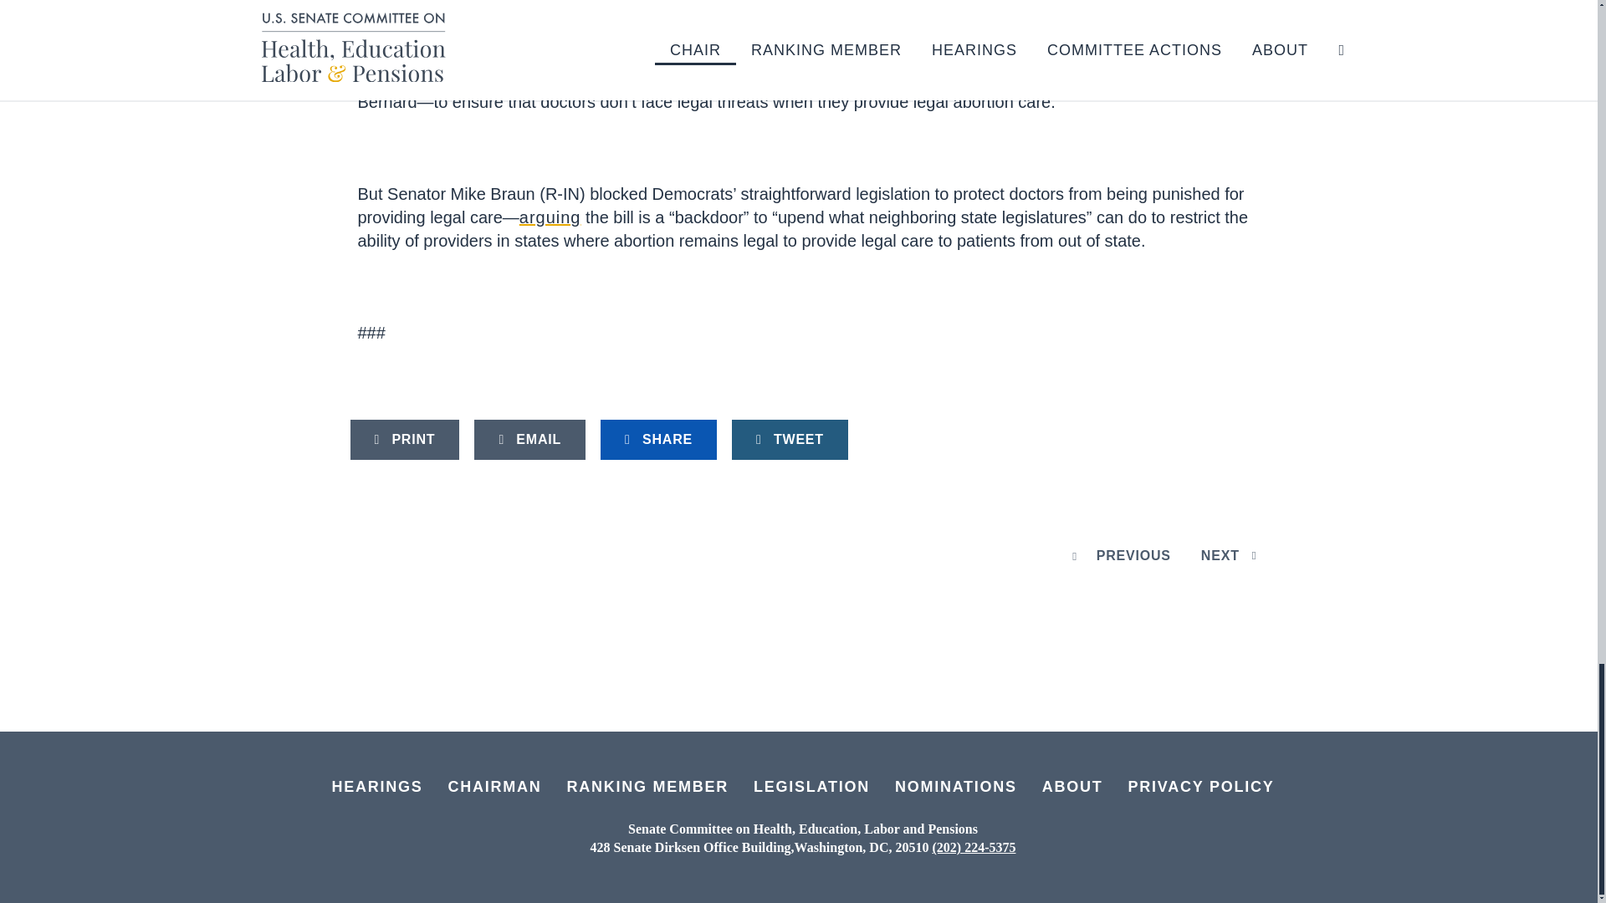 The width and height of the screenshot is (1606, 903). Describe the element at coordinates (495, 787) in the screenshot. I see `Chairman` at that location.